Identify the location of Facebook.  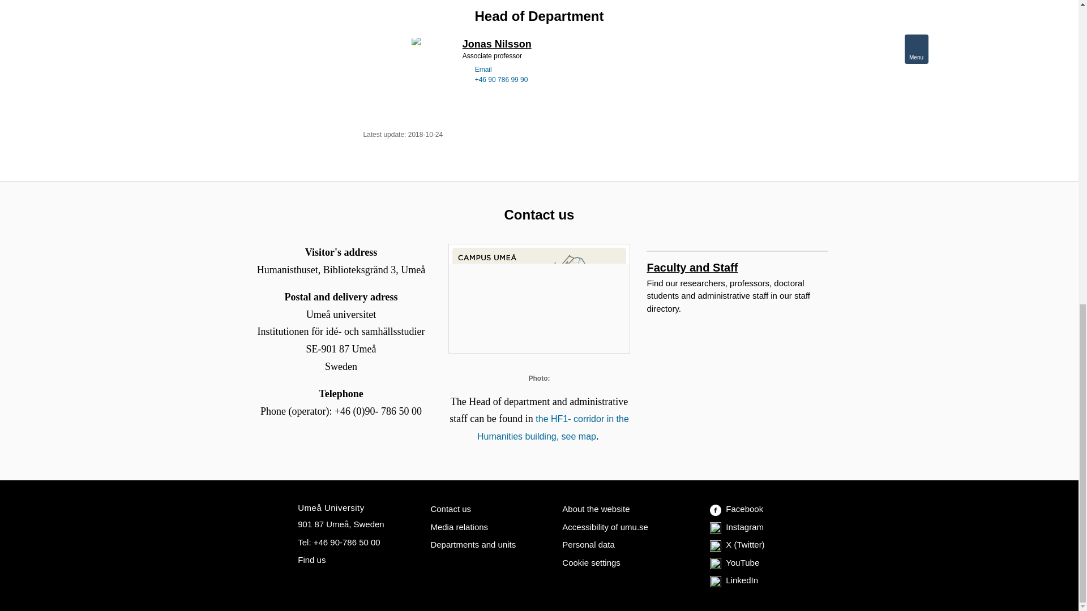
(736, 509).